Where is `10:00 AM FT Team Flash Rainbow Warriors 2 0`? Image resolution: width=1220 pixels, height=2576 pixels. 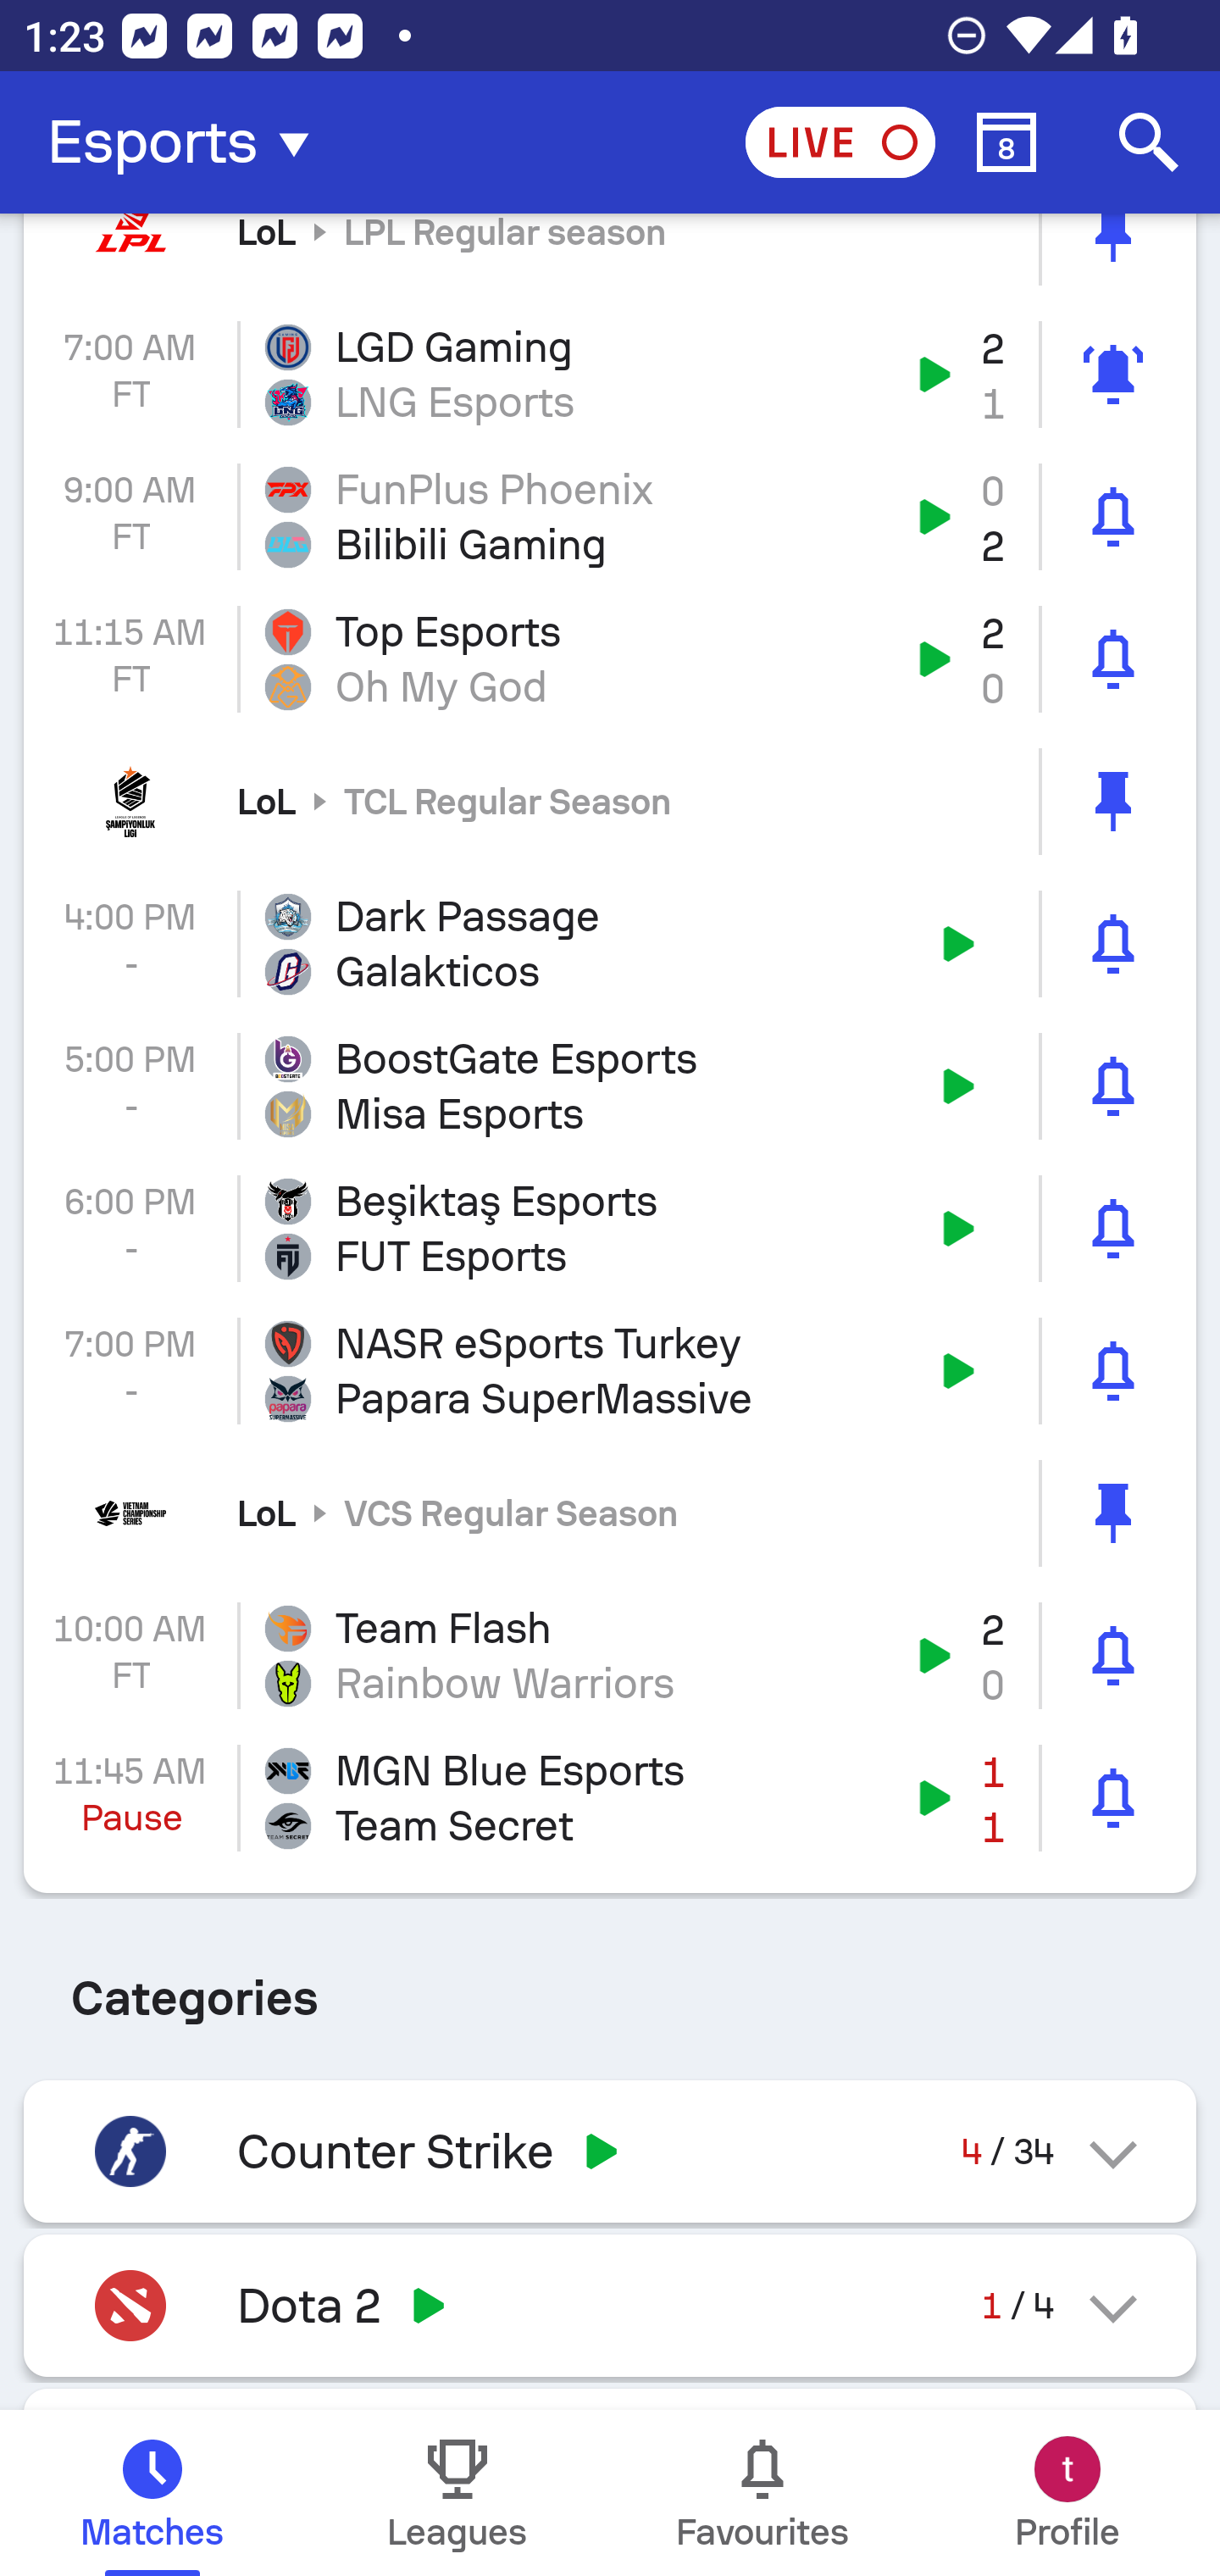 10:00 AM FT Team Flash Rainbow Warriors 2 0 is located at coordinates (610, 1654).